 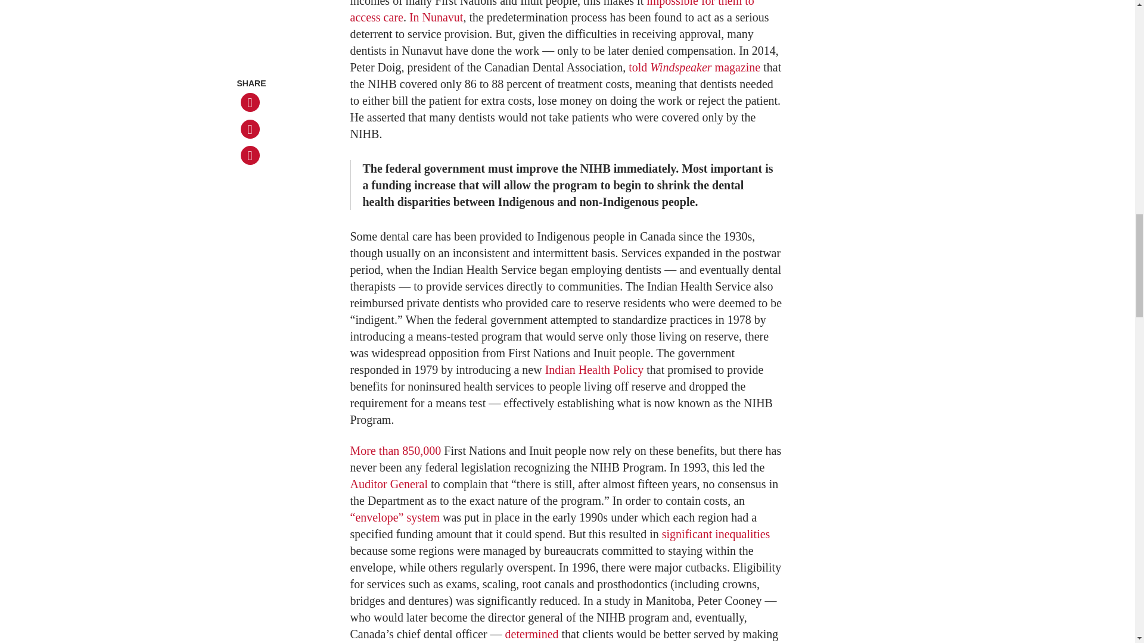 I want to click on significant inequalities, so click(x=716, y=533).